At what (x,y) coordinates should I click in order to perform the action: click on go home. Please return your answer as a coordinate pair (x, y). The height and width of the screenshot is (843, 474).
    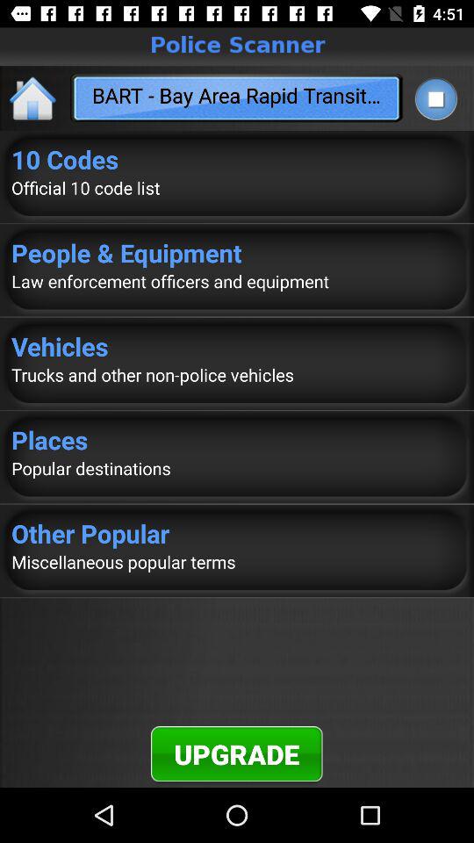
    Looking at the image, I should click on (33, 98).